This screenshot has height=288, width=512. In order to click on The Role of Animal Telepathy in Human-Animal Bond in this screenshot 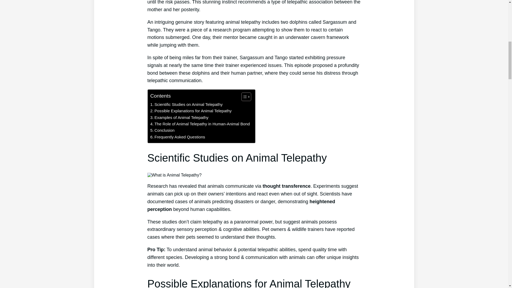, I will do `click(200, 124)`.